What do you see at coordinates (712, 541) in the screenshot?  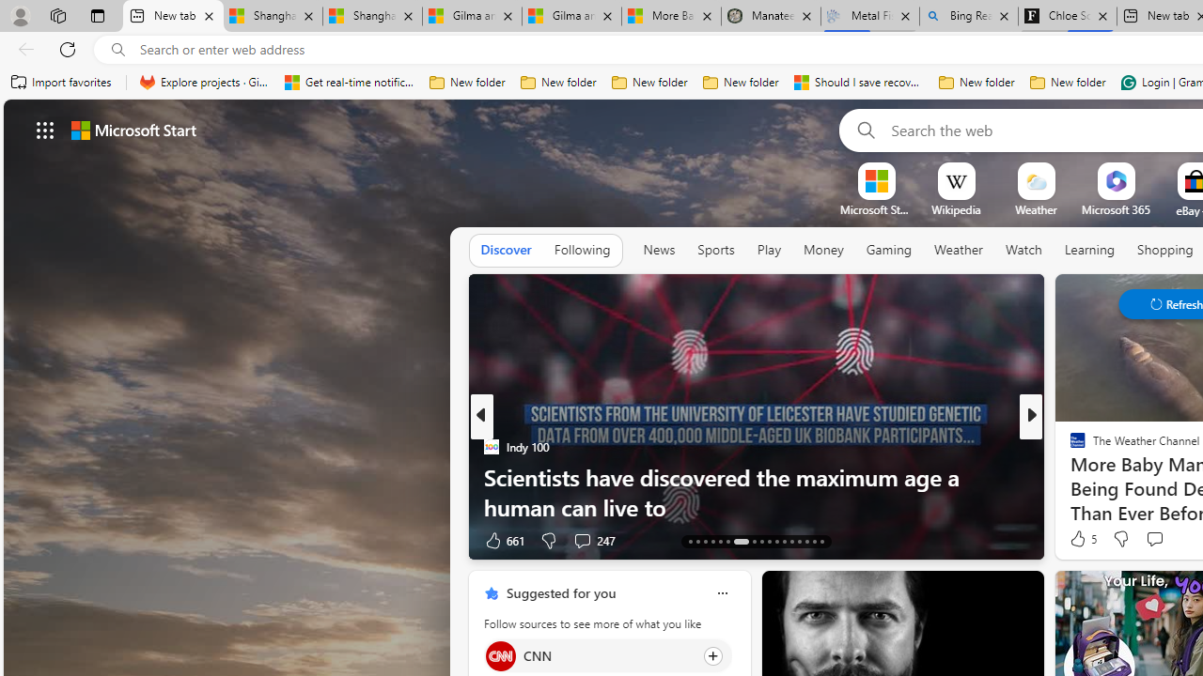 I see `AutomationID: tab-16` at bounding box center [712, 541].